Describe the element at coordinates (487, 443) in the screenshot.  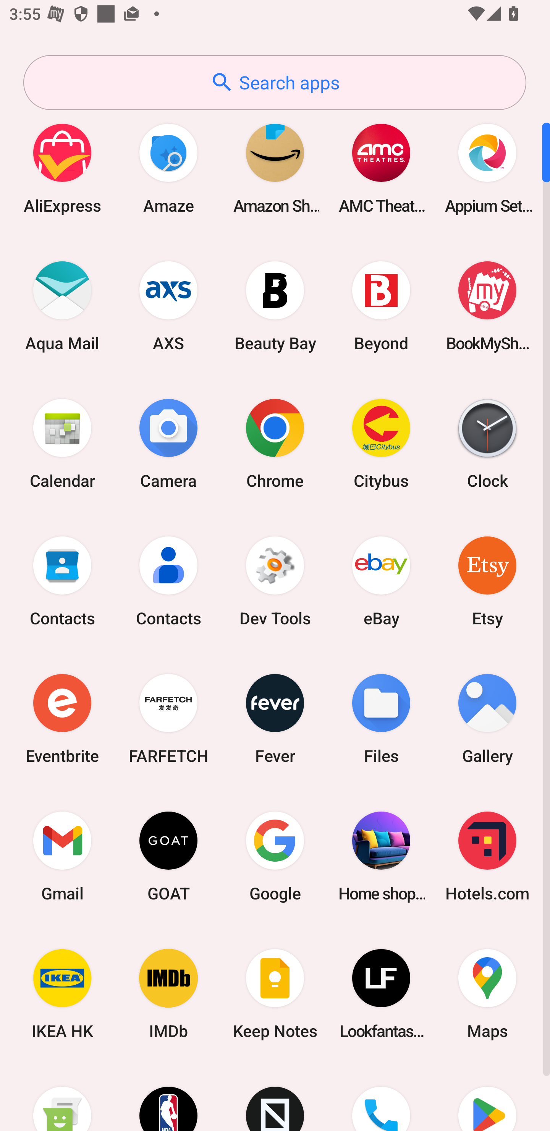
I see `Clock` at that location.